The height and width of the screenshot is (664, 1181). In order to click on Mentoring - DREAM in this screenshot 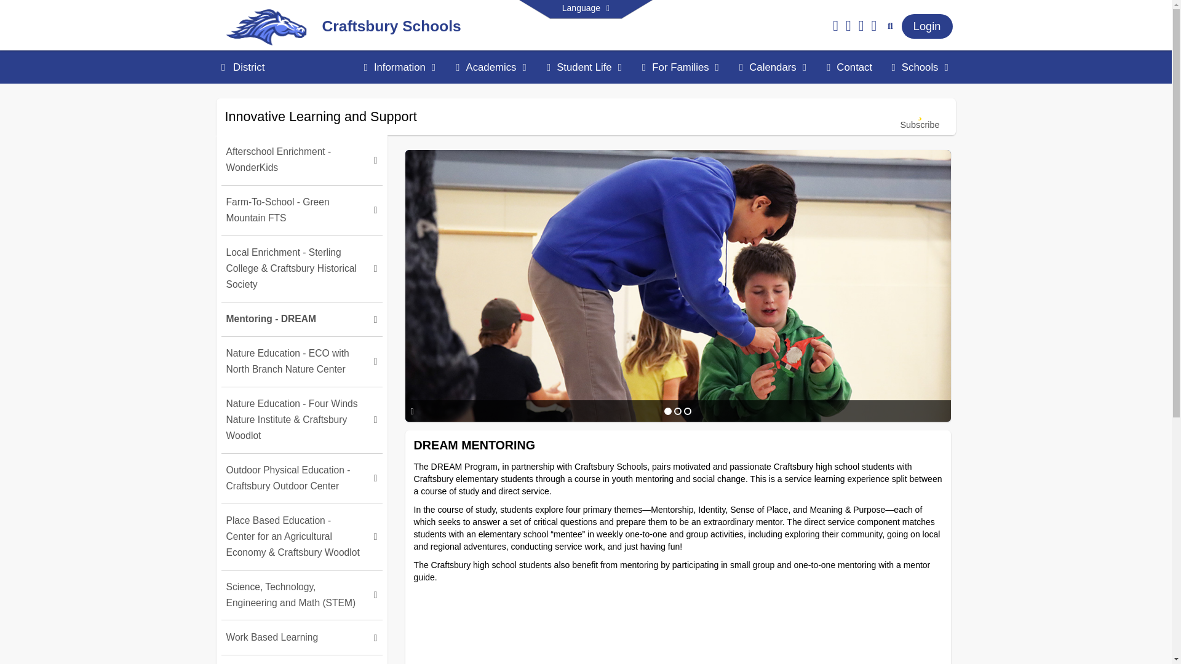, I will do `click(302, 319)`.